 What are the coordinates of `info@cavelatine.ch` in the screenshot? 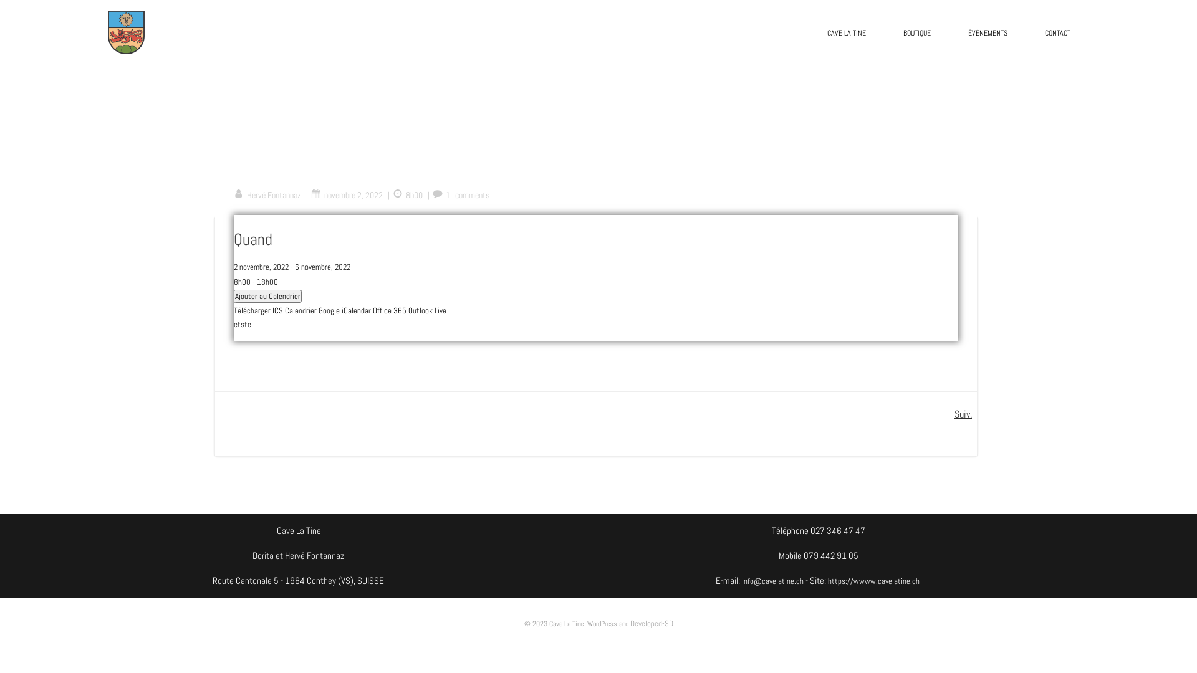 It's located at (773, 581).